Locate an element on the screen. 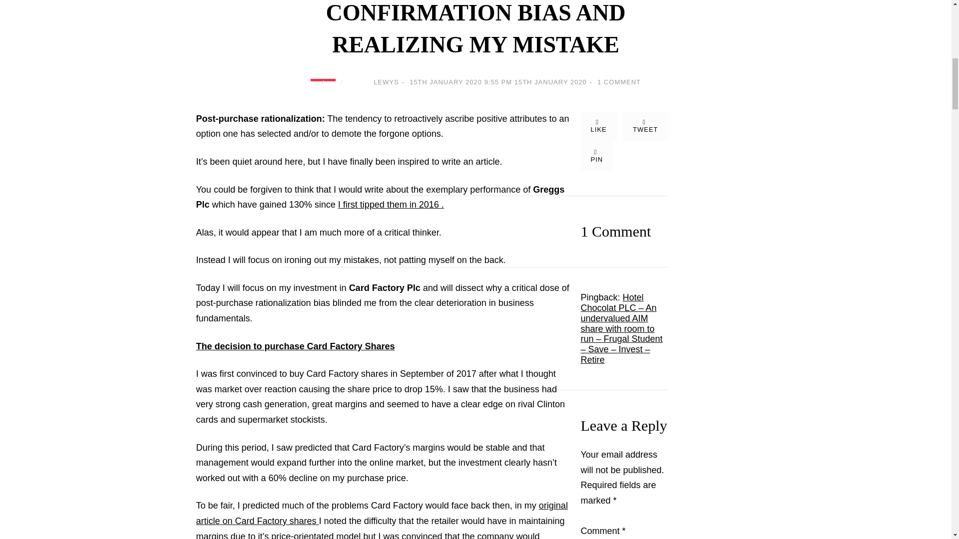 This screenshot has width=959, height=539. TWEET is located at coordinates (645, 126).